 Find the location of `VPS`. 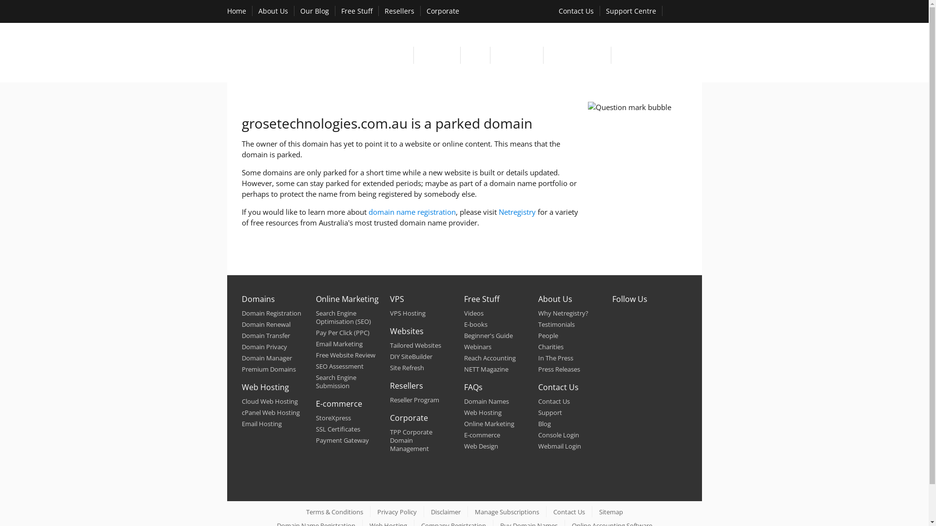

VPS is located at coordinates (397, 299).